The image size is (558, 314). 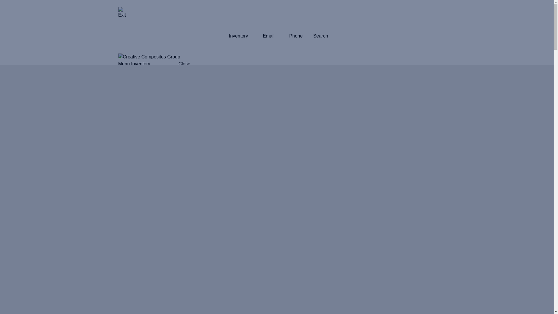 What do you see at coordinates (238, 35) in the screenshot?
I see `Inventory` at bounding box center [238, 35].